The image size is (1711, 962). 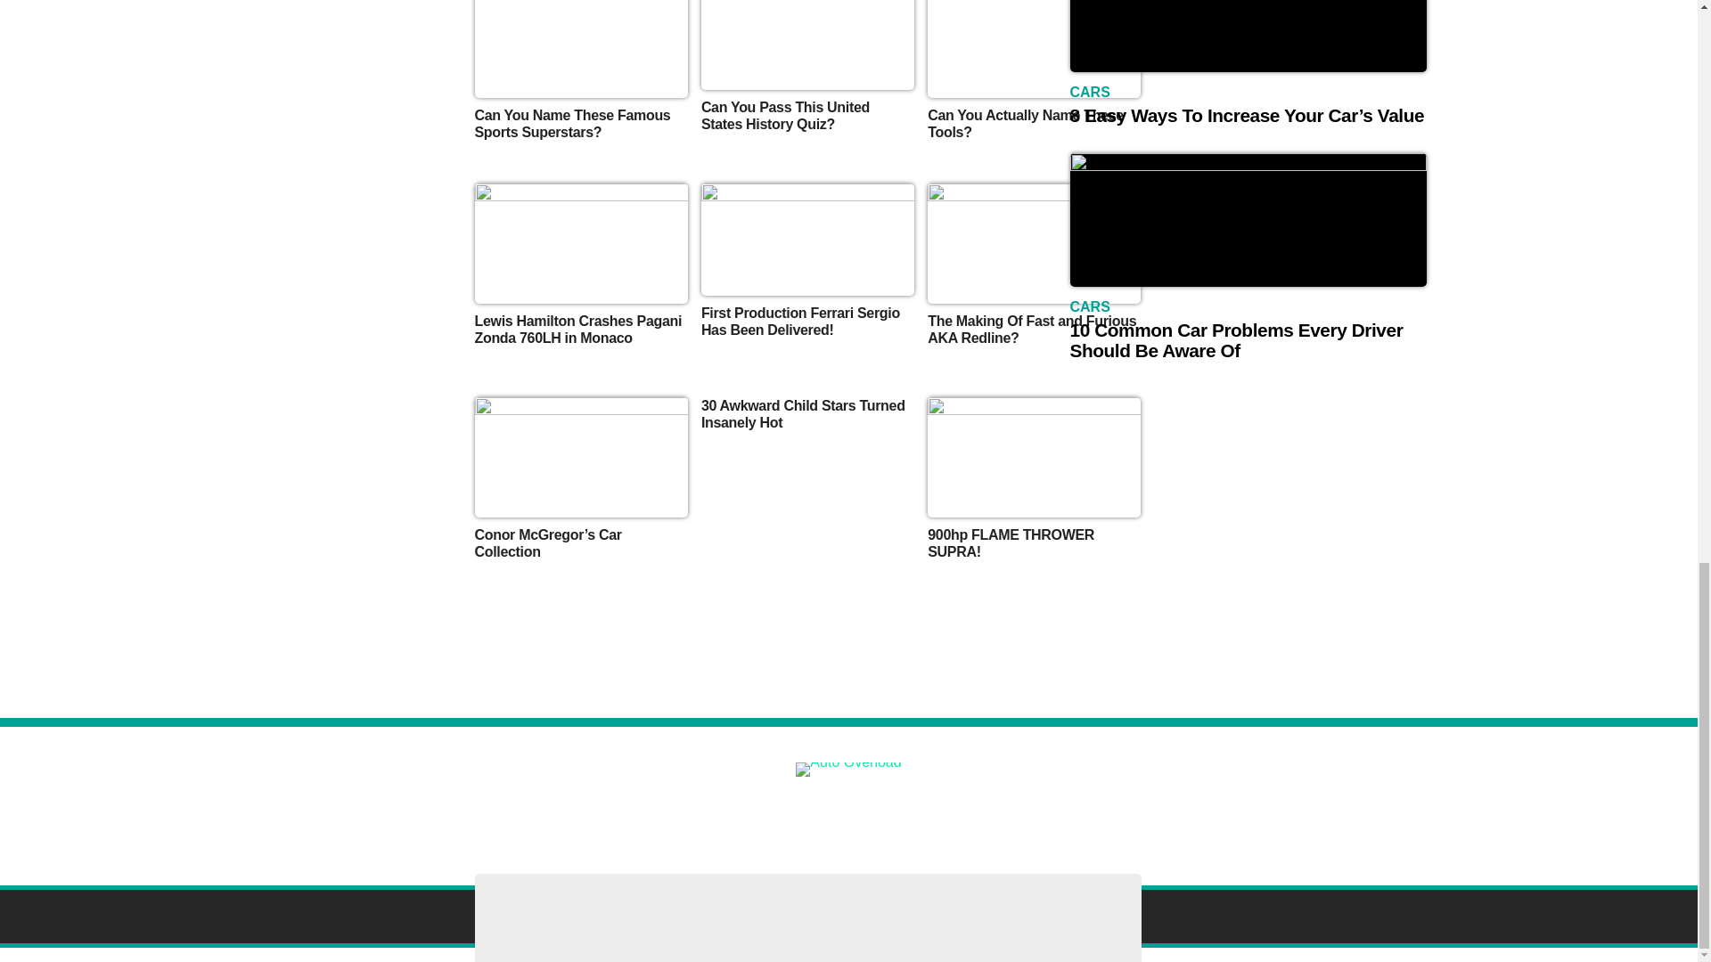 I want to click on TERMS OF USE, so click(x=1191, y=811).